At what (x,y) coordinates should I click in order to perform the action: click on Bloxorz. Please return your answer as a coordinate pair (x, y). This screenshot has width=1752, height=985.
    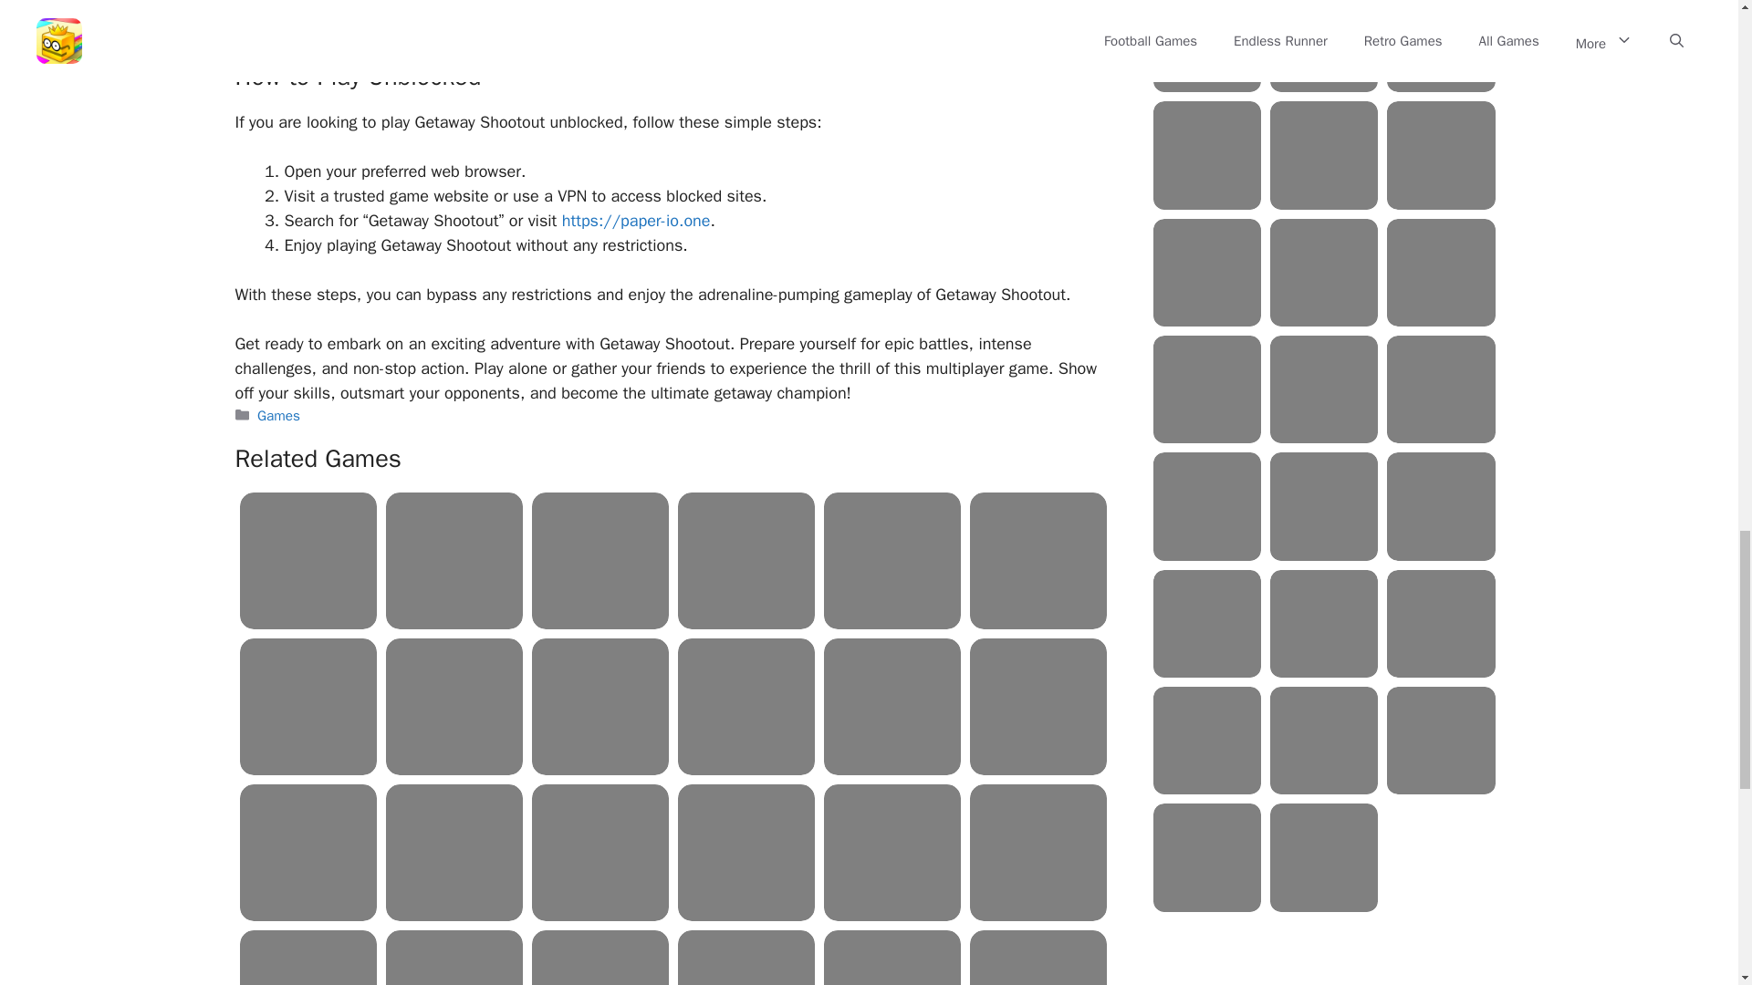
    Looking at the image, I should click on (1038, 561).